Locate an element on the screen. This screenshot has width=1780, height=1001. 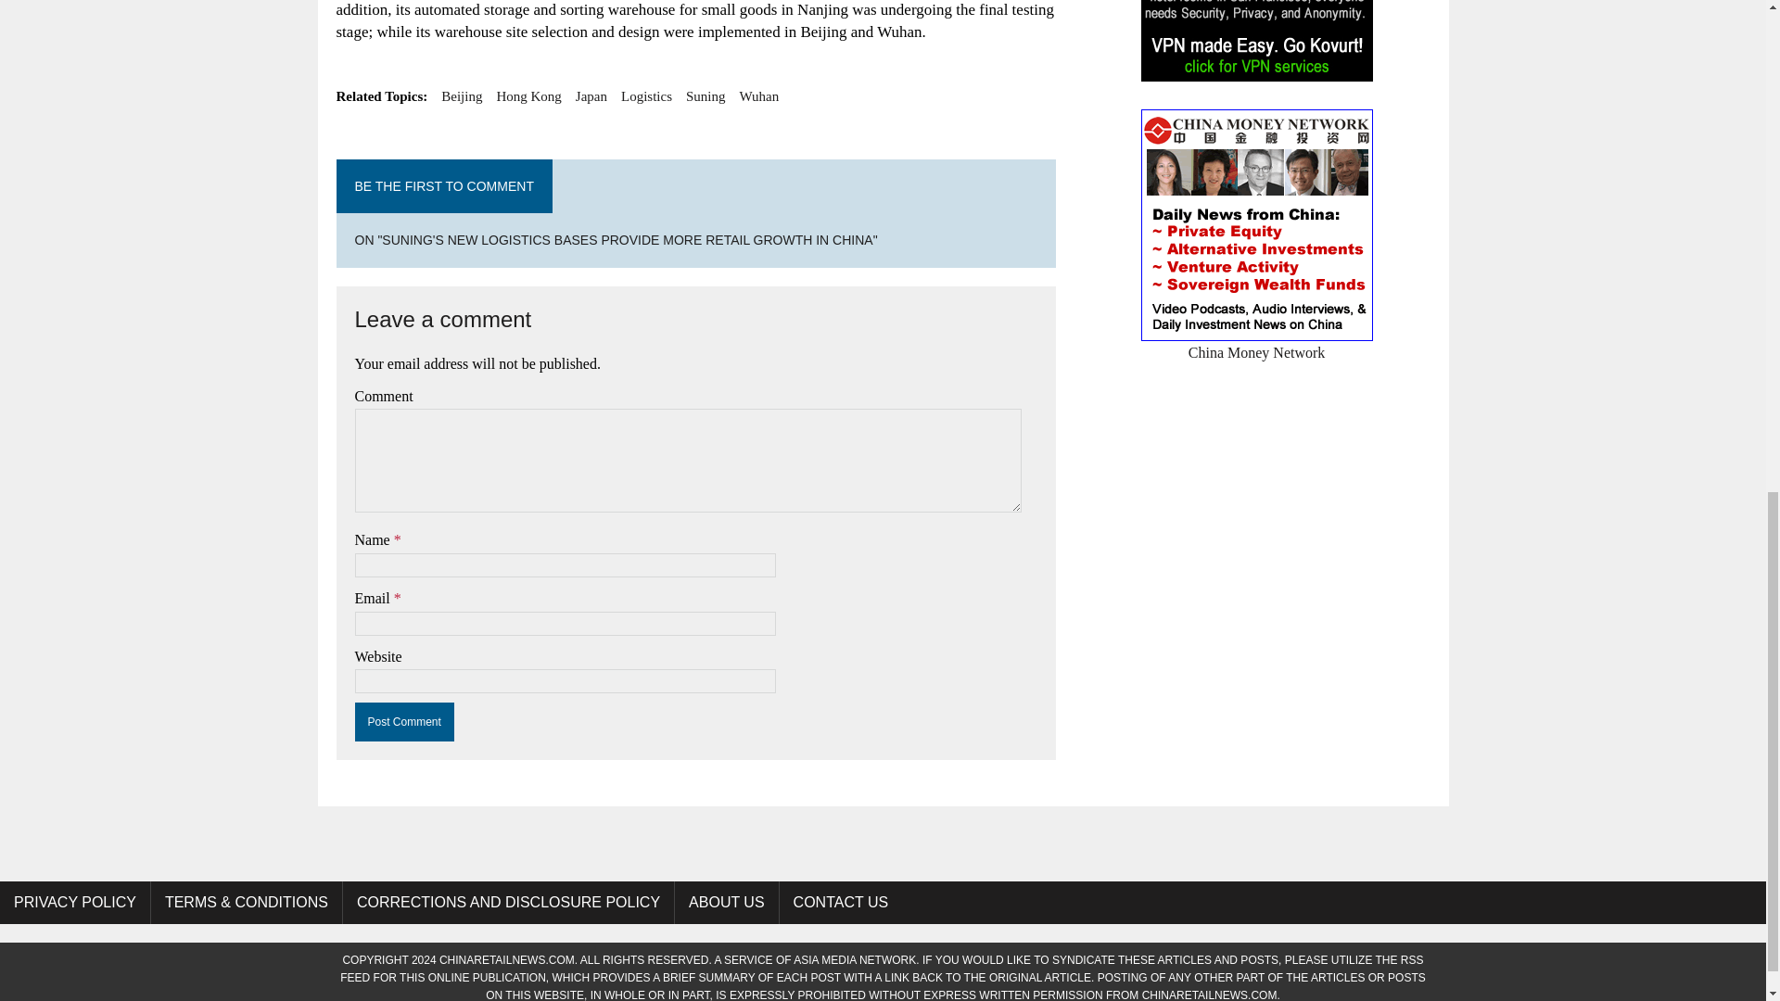
Wuhan is located at coordinates (759, 95).